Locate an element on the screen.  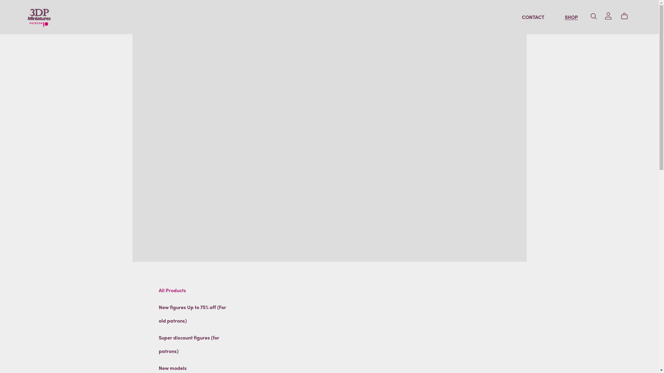
New figures Up to 75% off (For old patrons) is located at coordinates (192, 314).